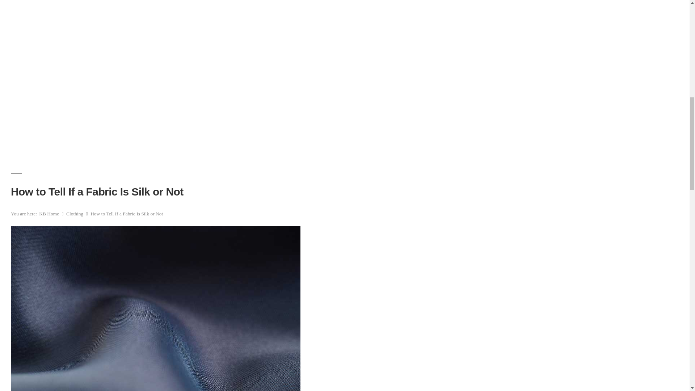 This screenshot has height=391, width=695. What do you see at coordinates (75, 214) in the screenshot?
I see `Clothing` at bounding box center [75, 214].